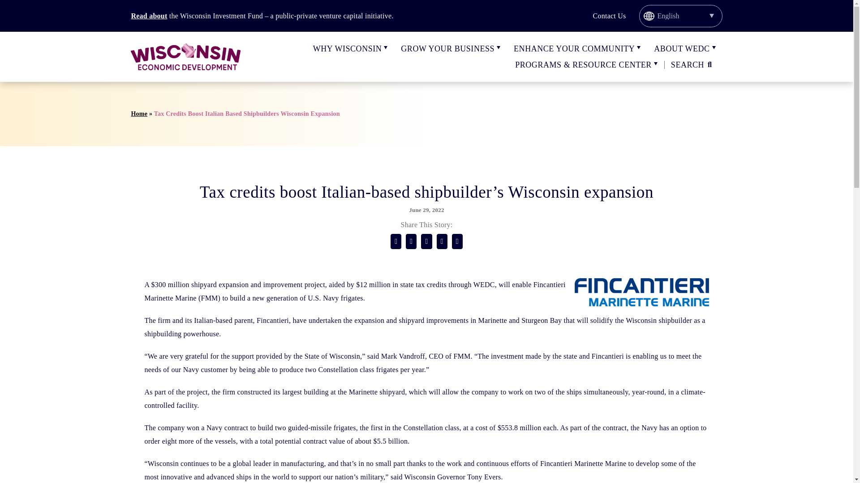  I want to click on Wisconsin Investment Fund., so click(149, 16).